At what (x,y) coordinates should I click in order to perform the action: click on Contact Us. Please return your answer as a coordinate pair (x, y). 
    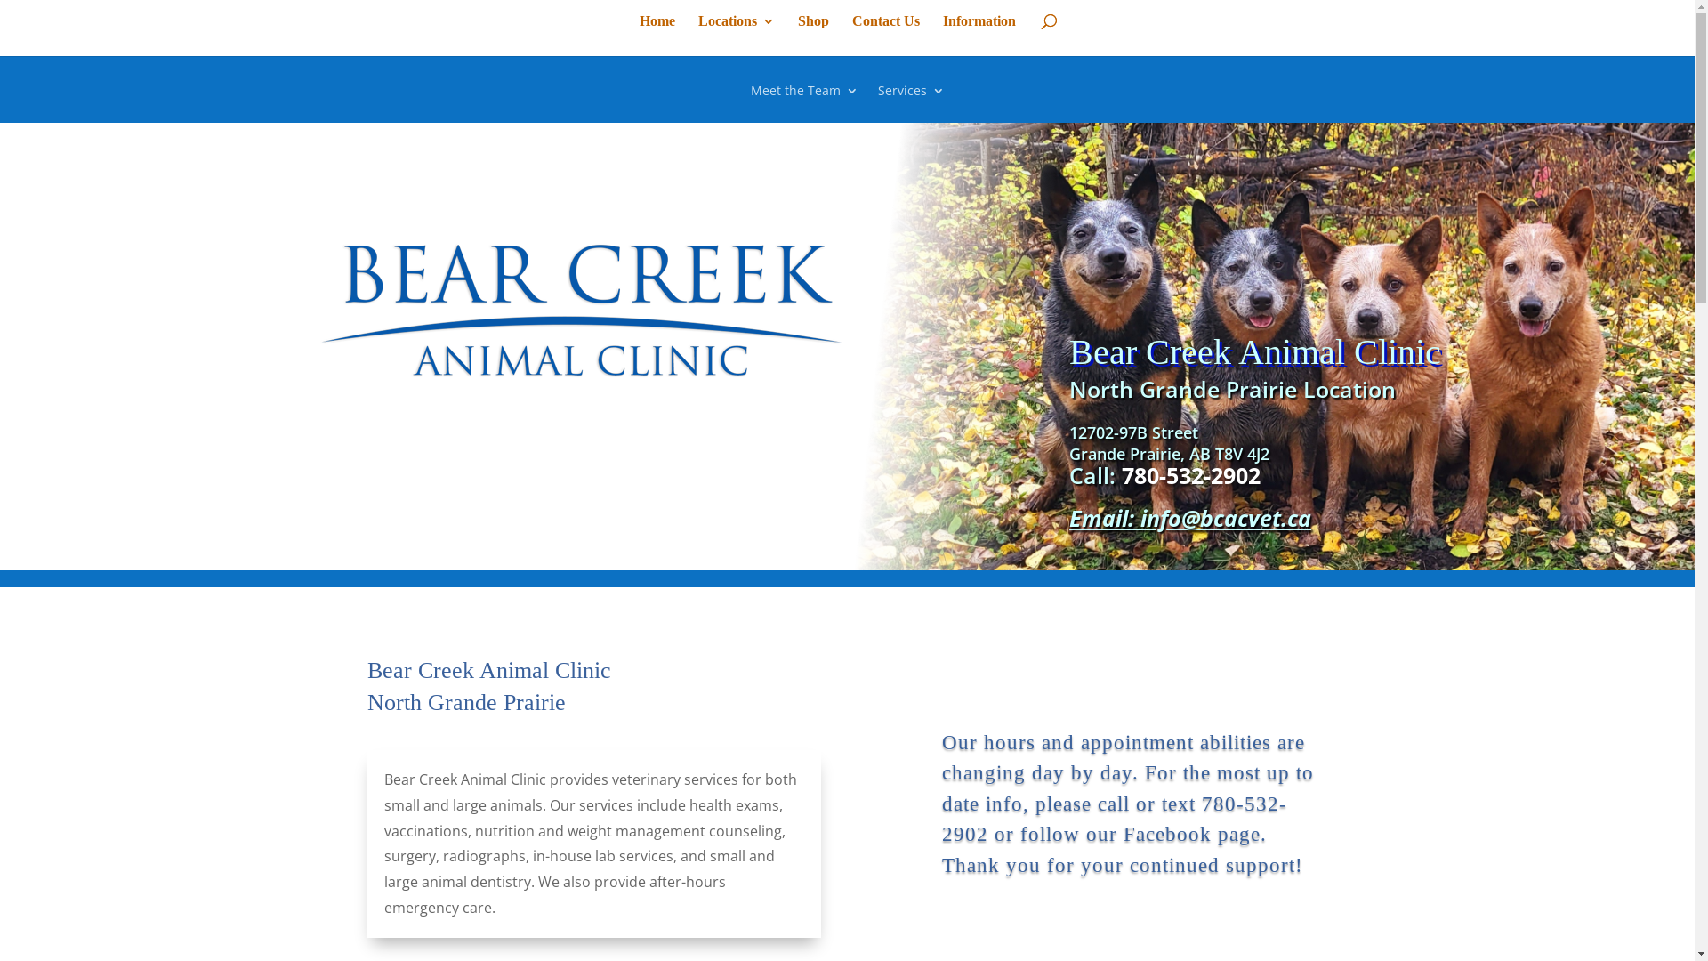
    Looking at the image, I should click on (886, 36).